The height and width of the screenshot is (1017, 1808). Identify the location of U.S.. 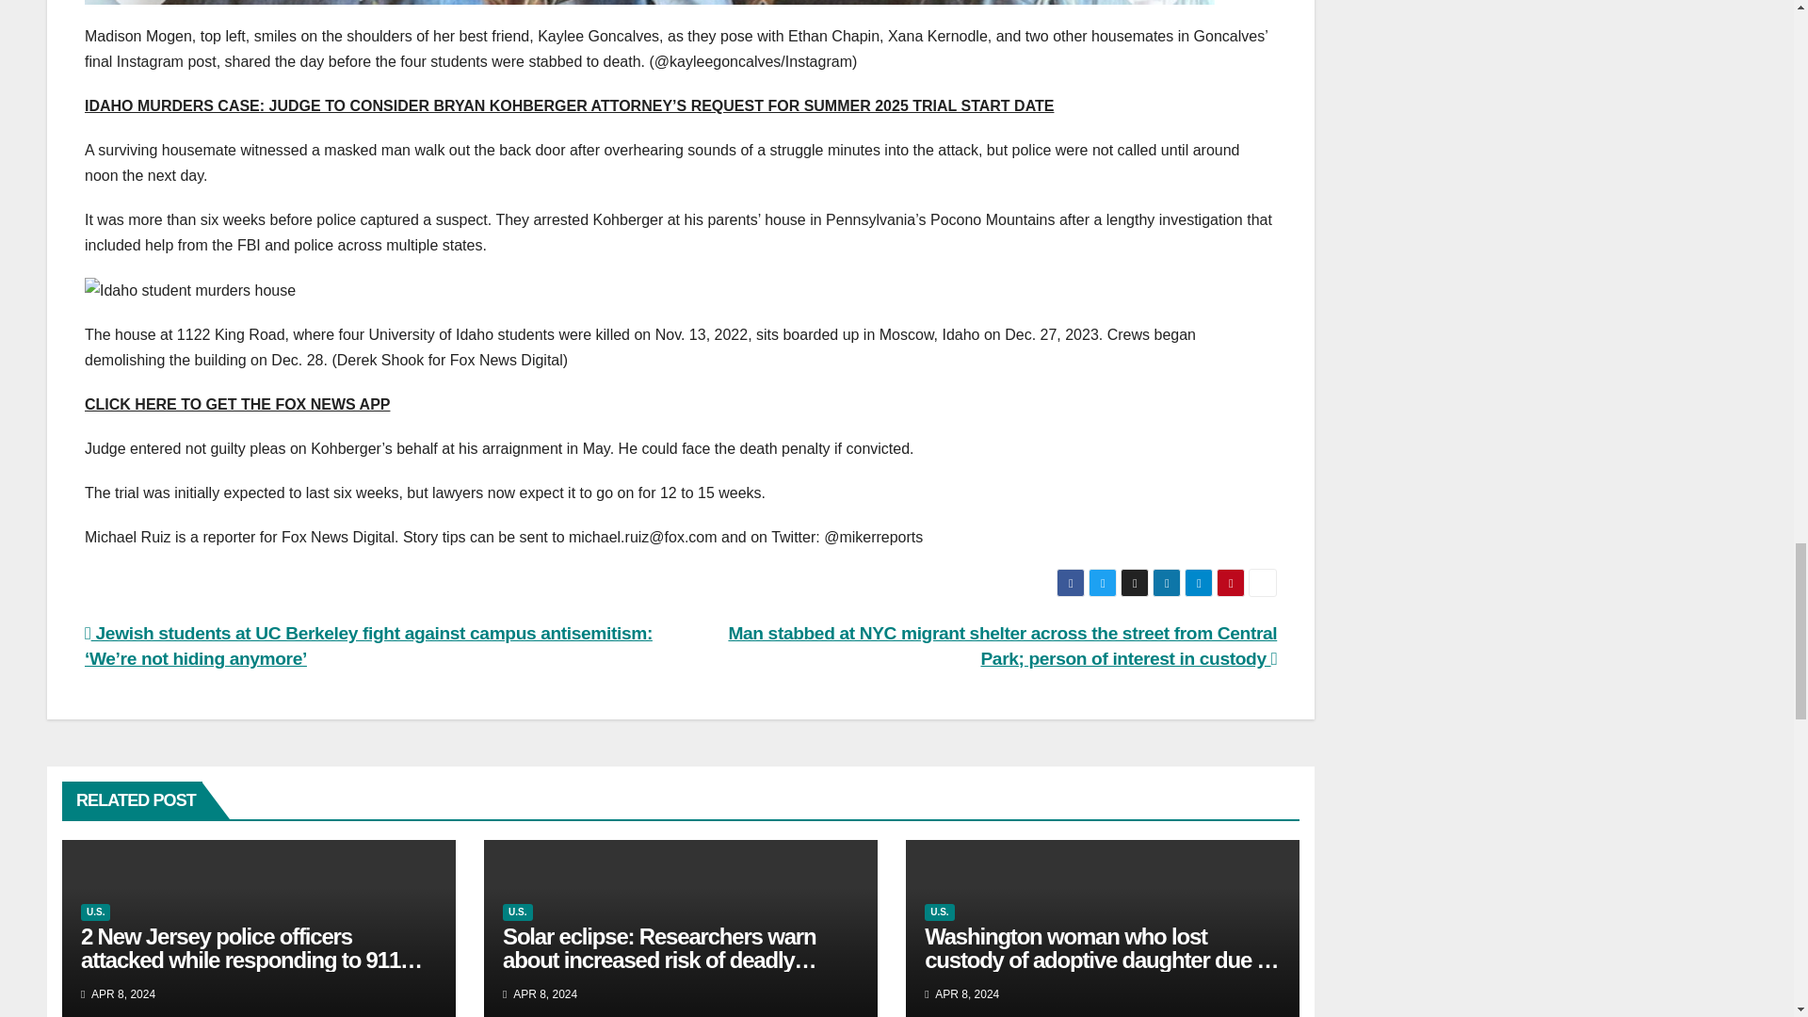
(939, 912).